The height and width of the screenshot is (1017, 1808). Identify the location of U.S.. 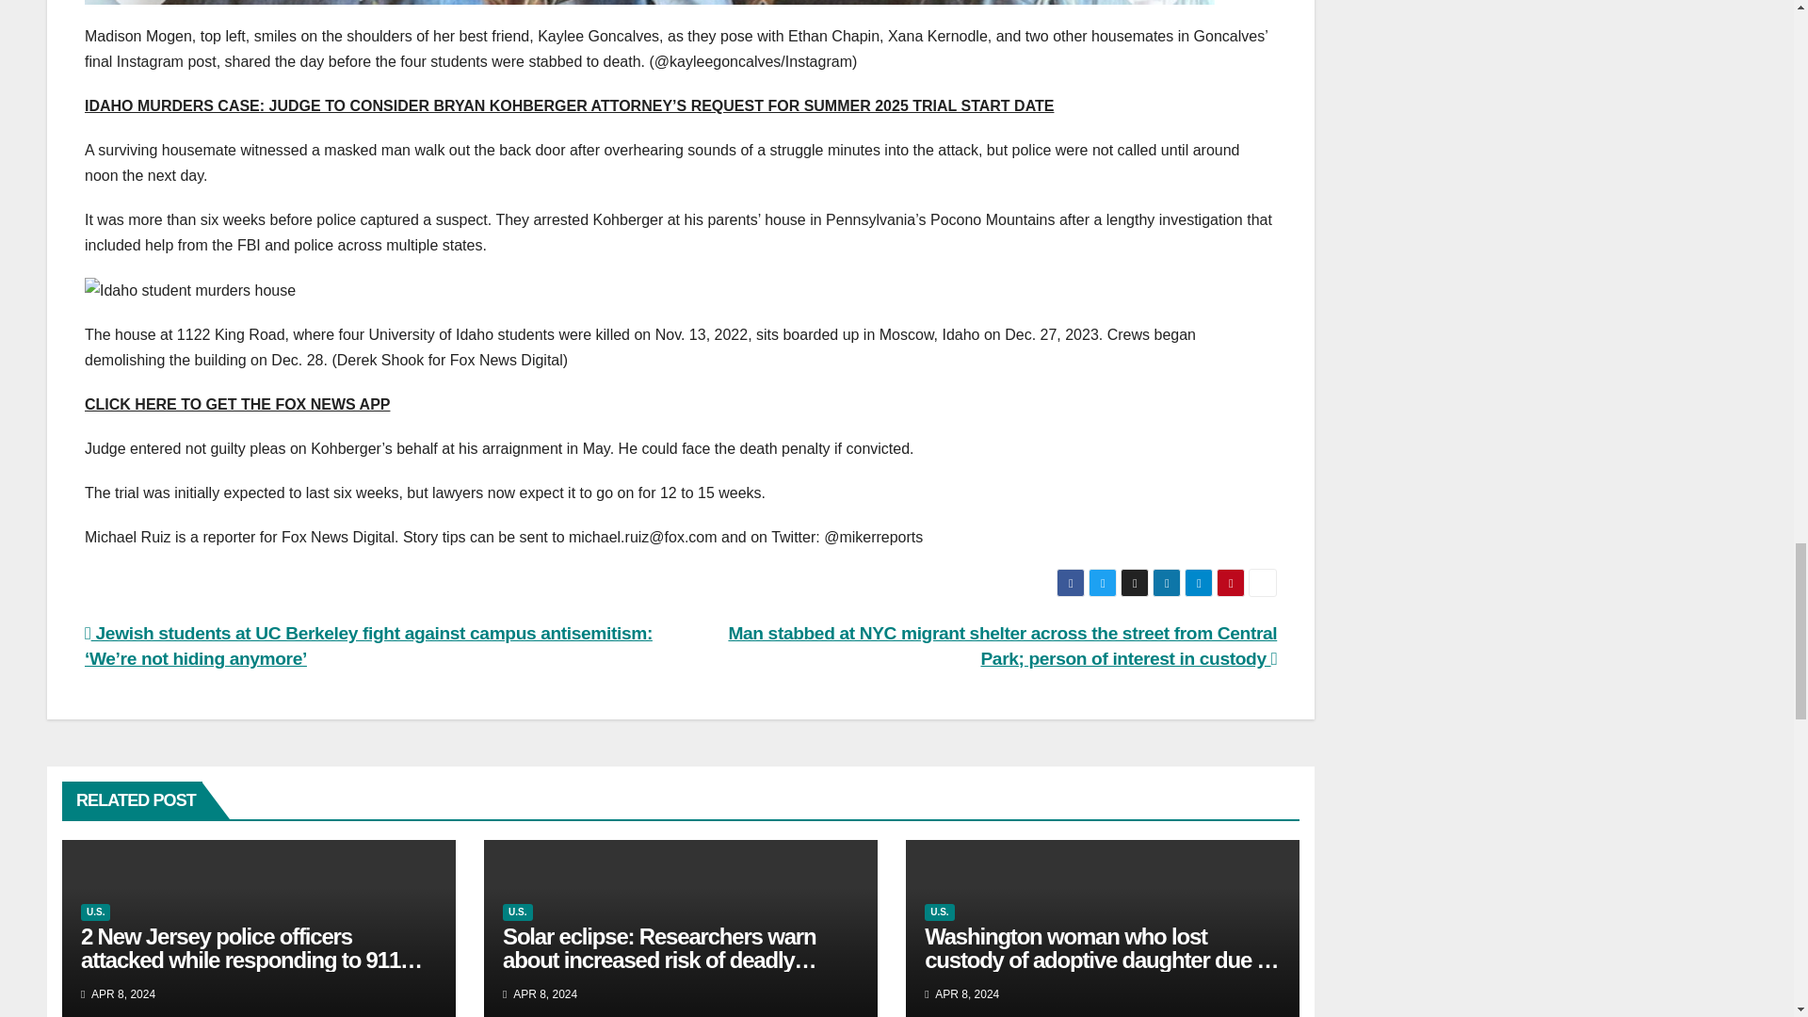
(939, 912).